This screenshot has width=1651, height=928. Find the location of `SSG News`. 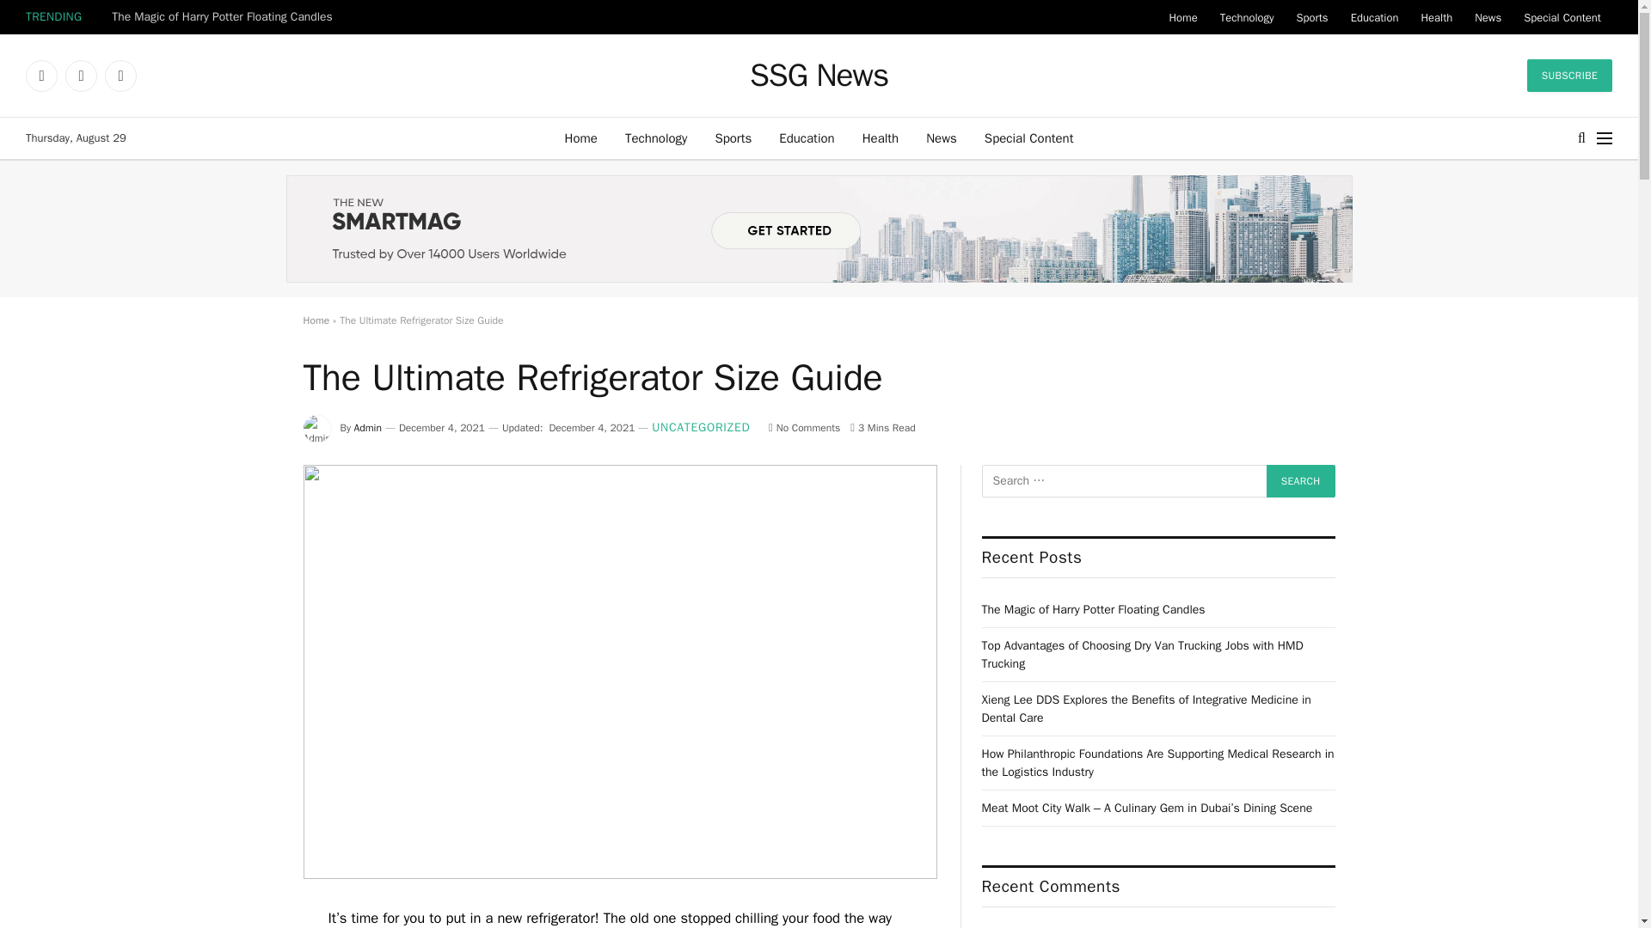

SSG News is located at coordinates (819, 76).